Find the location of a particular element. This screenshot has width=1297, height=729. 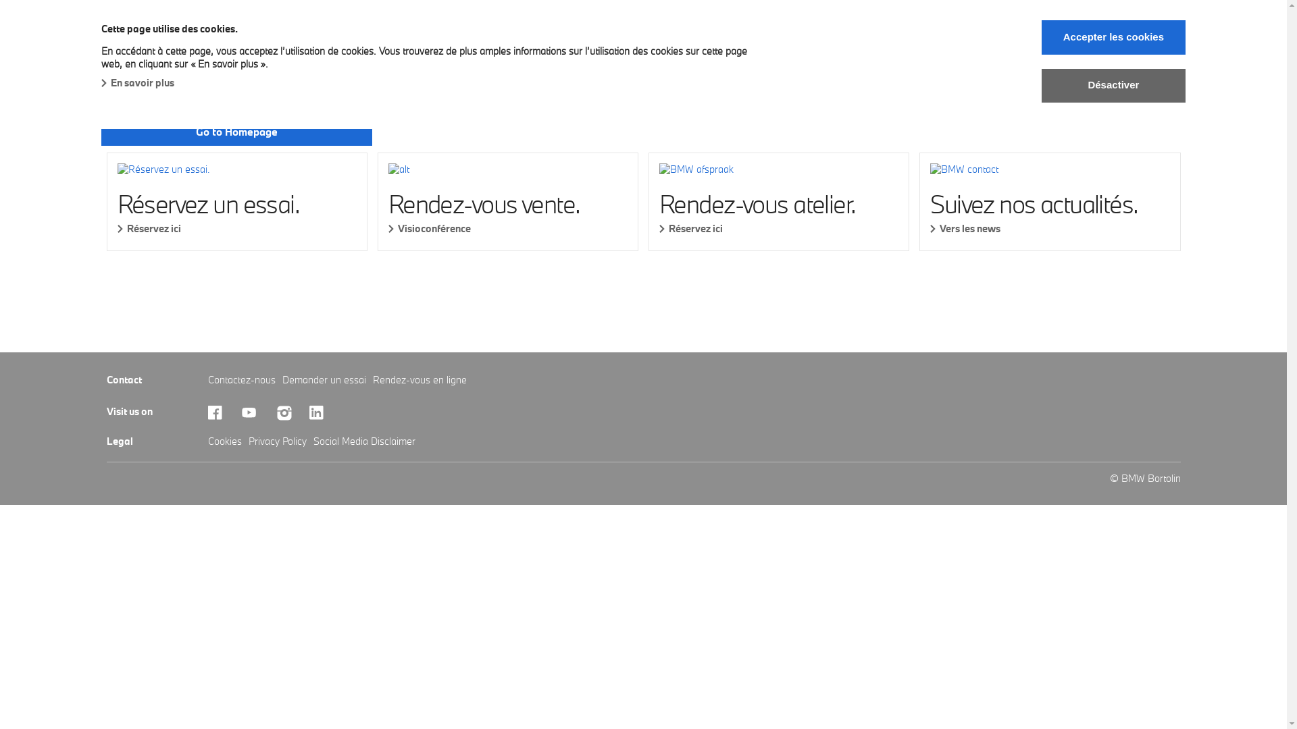

Go to Homepage is located at coordinates (236, 132).